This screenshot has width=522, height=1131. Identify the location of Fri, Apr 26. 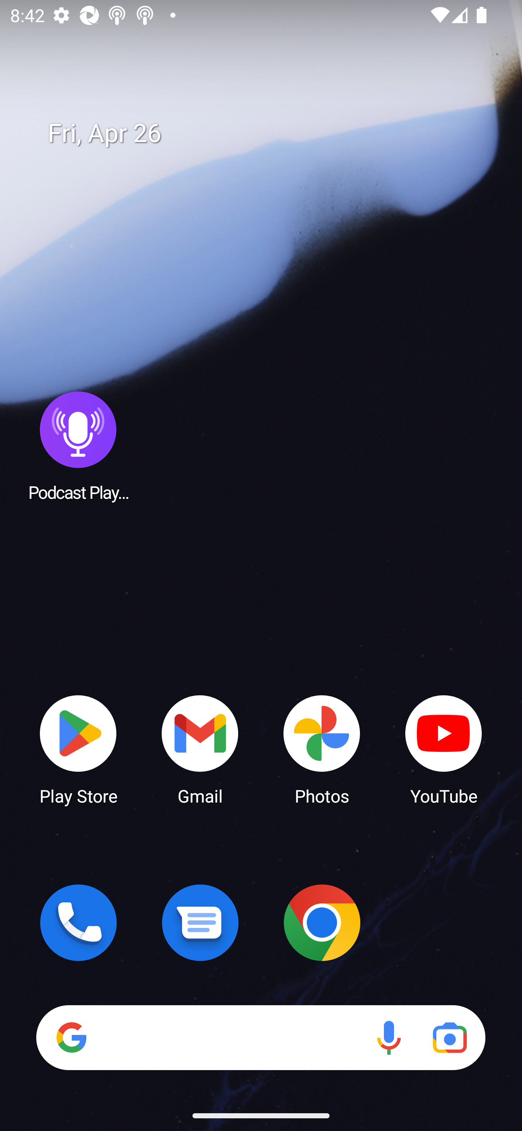
(271, 133).